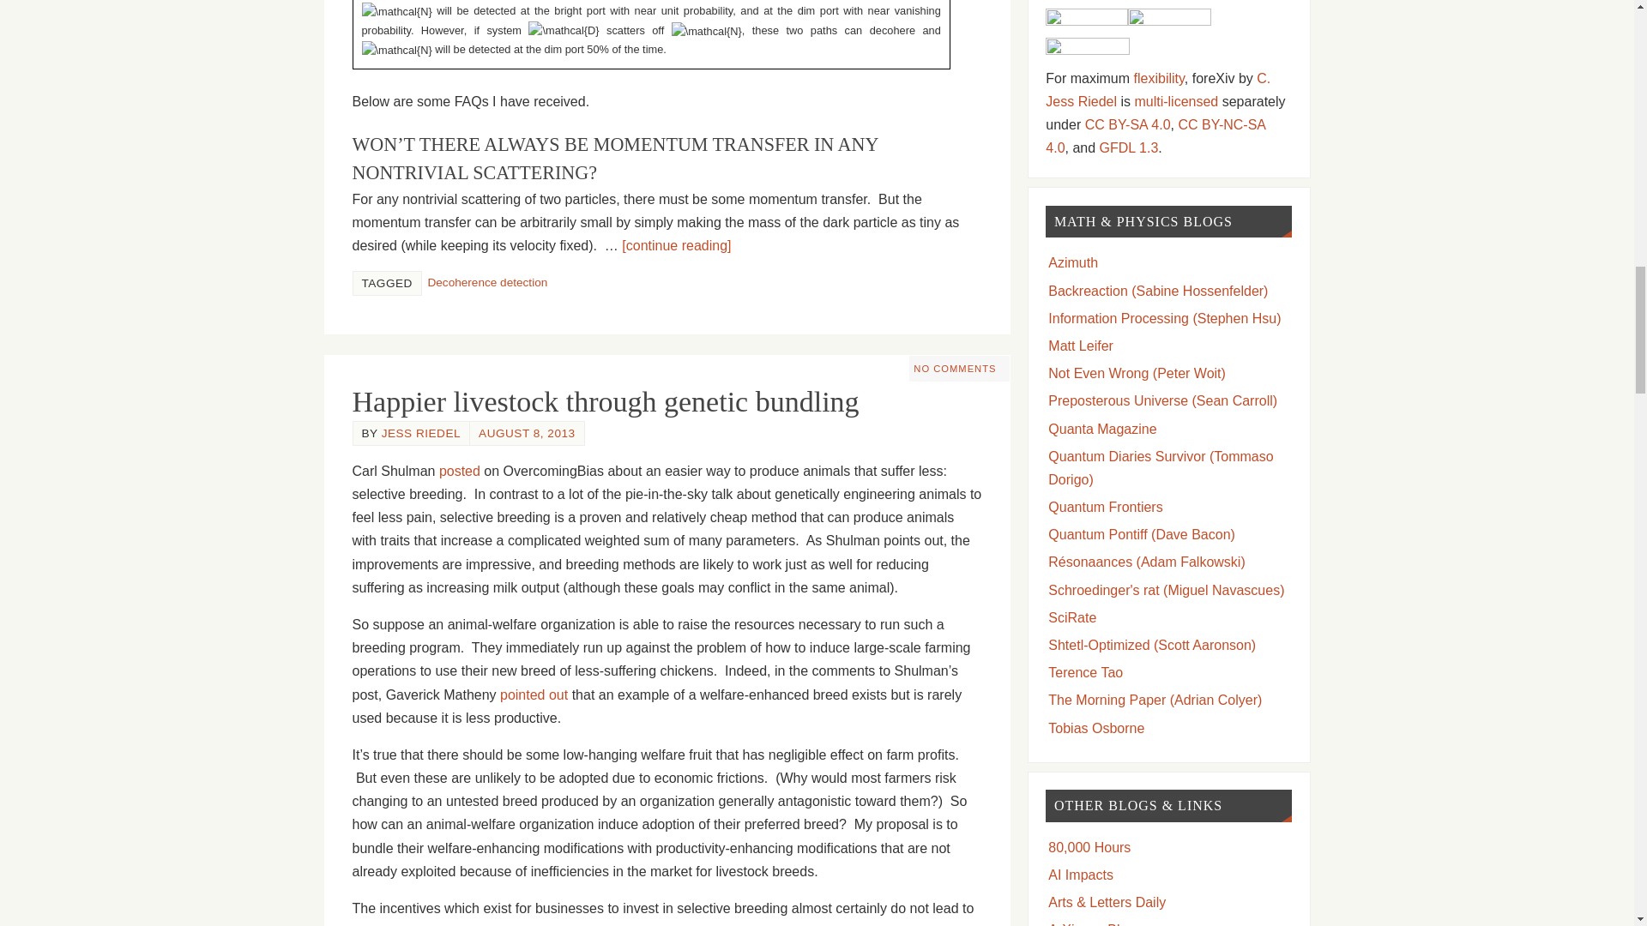 The width and height of the screenshot is (1647, 926). I want to click on Decoherence detection, so click(486, 281).